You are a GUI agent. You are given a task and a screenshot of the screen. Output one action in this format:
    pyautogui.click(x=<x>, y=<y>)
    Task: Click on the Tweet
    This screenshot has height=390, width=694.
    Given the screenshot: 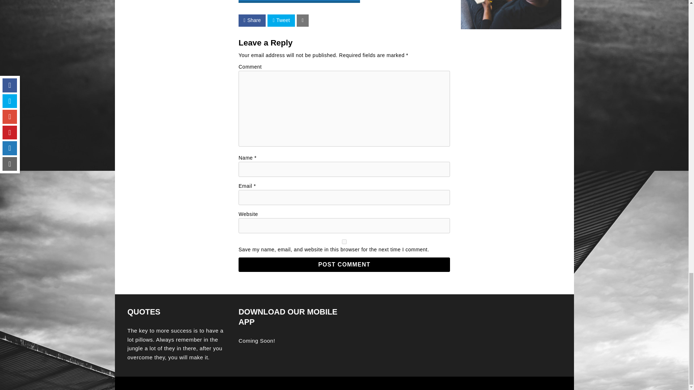 What is the action you would take?
    pyautogui.click(x=280, y=20)
    